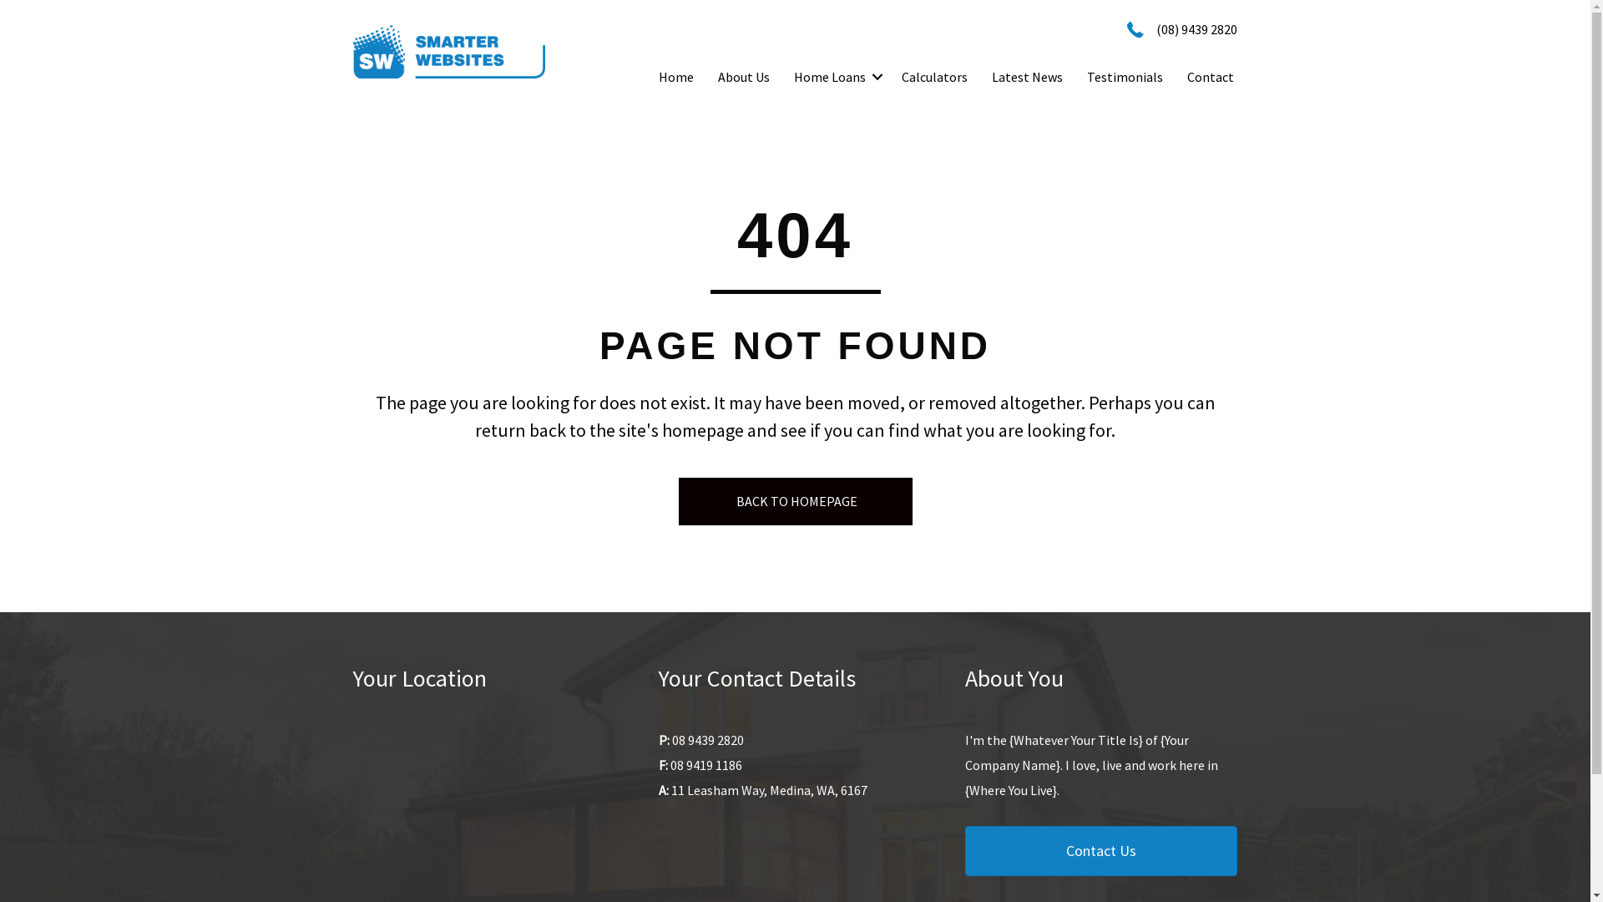  I want to click on Calculators, so click(935, 77).